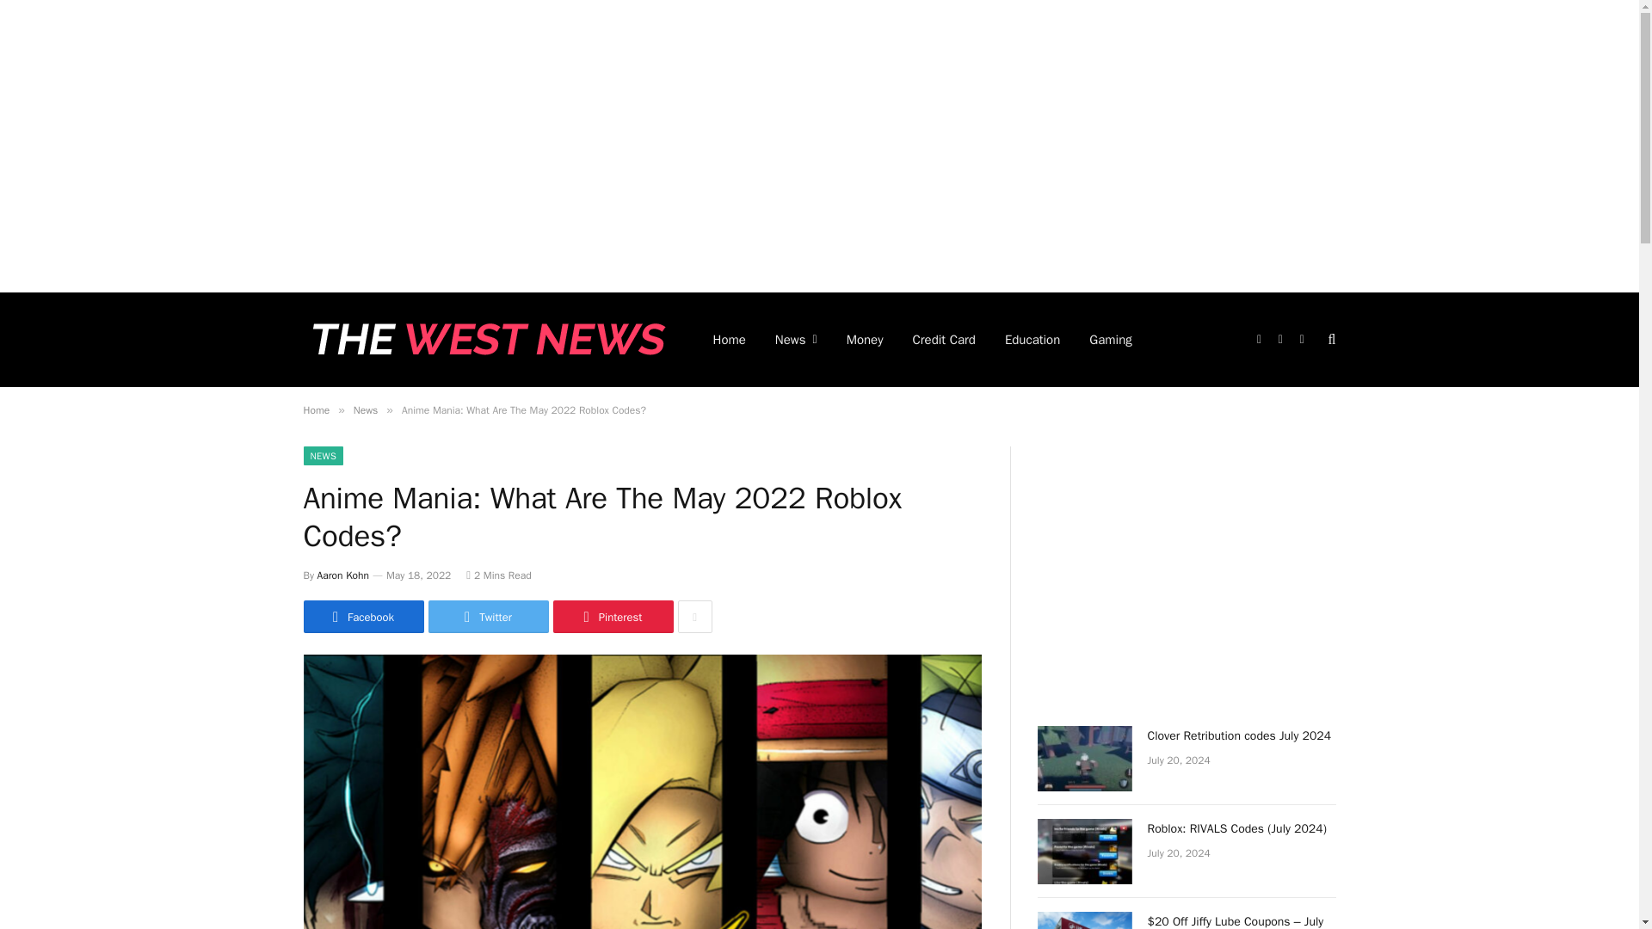 The width and height of the screenshot is (1652, 929). Describe the element at coordinates (323, 456) in the screenshot. I see `NEWS` at that location.